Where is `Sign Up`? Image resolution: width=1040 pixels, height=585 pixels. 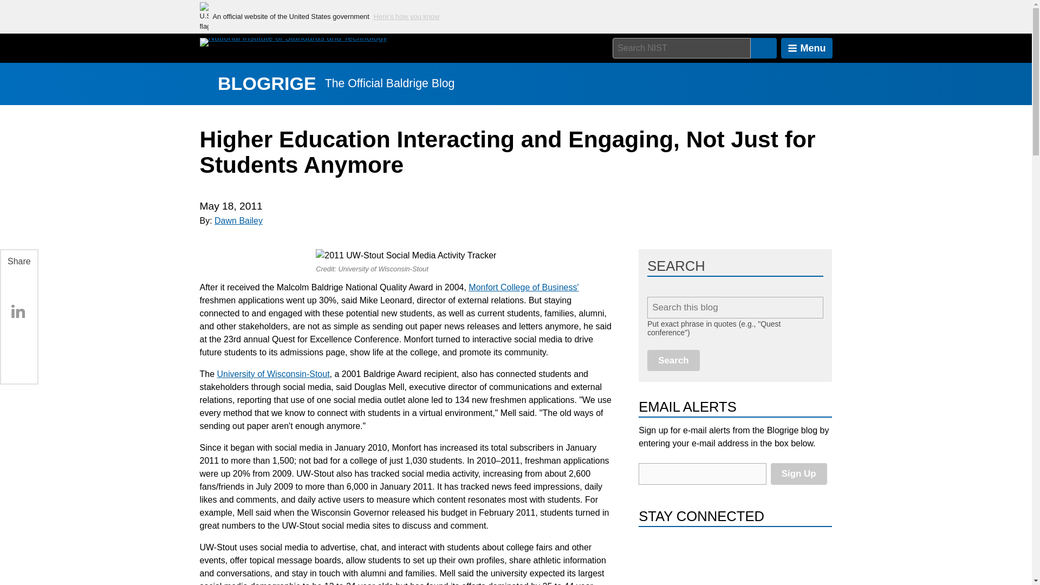
Sign Up is located at coordinates (798, 473).